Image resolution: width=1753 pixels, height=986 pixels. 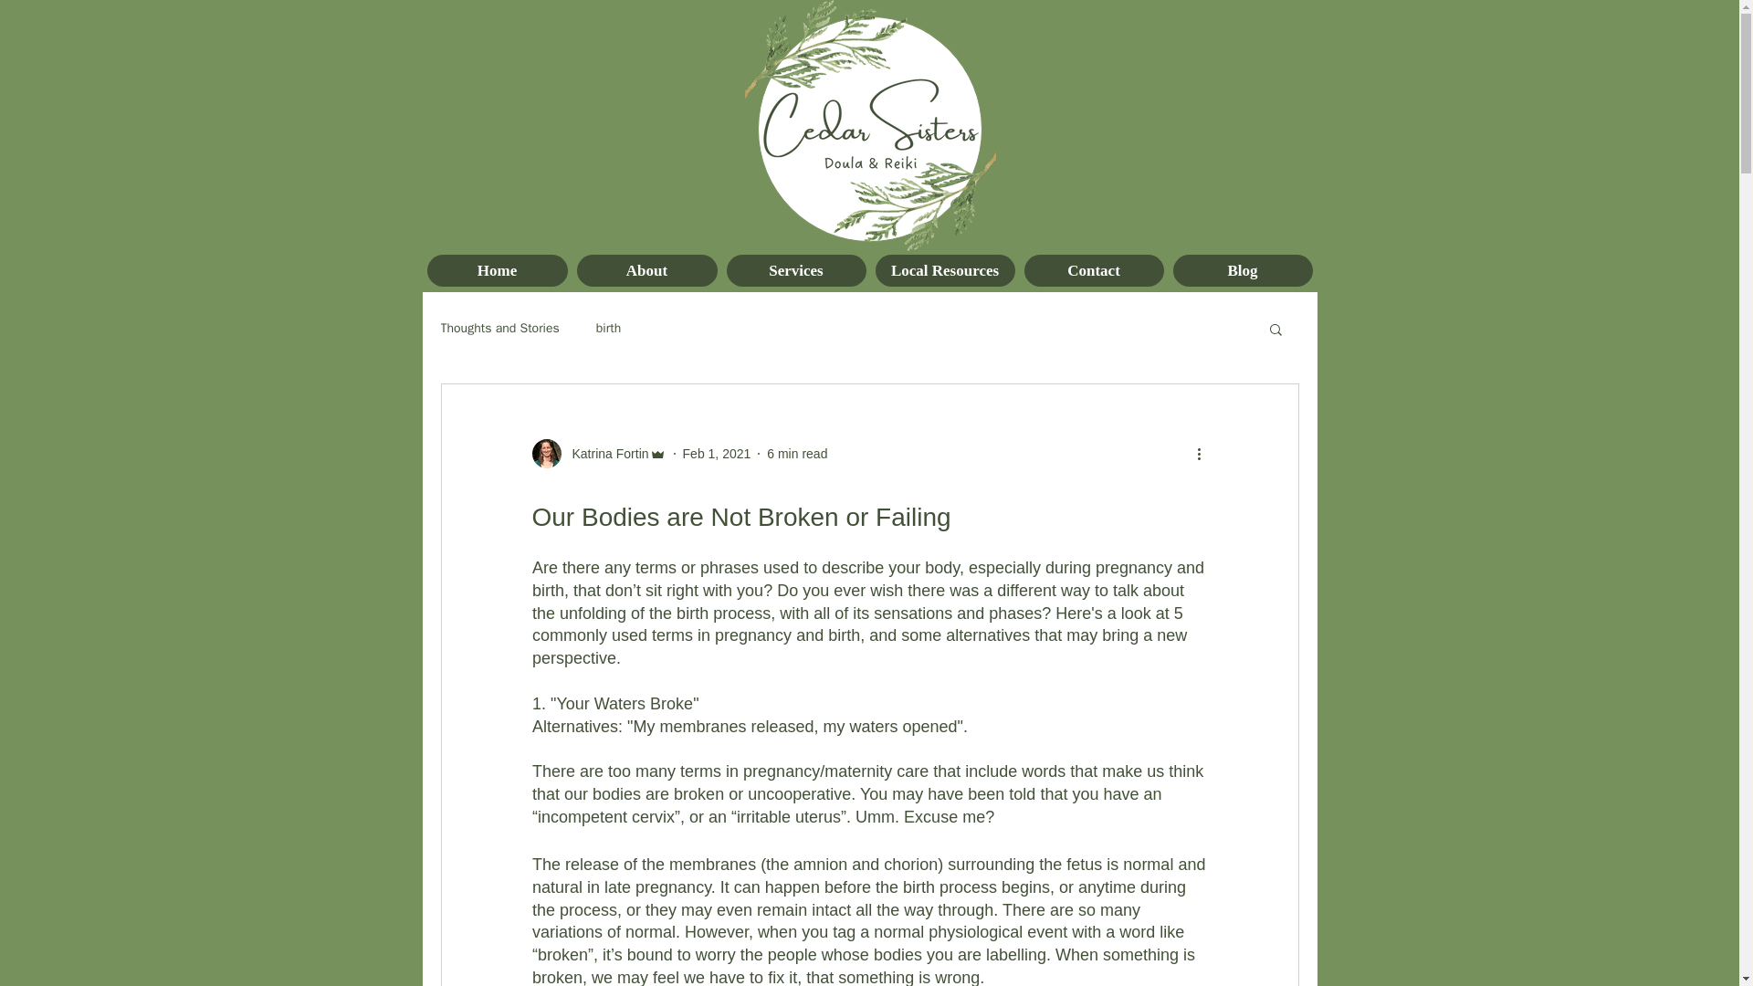 I want to click on Katrina Fortin, so click(x=604, y=453).